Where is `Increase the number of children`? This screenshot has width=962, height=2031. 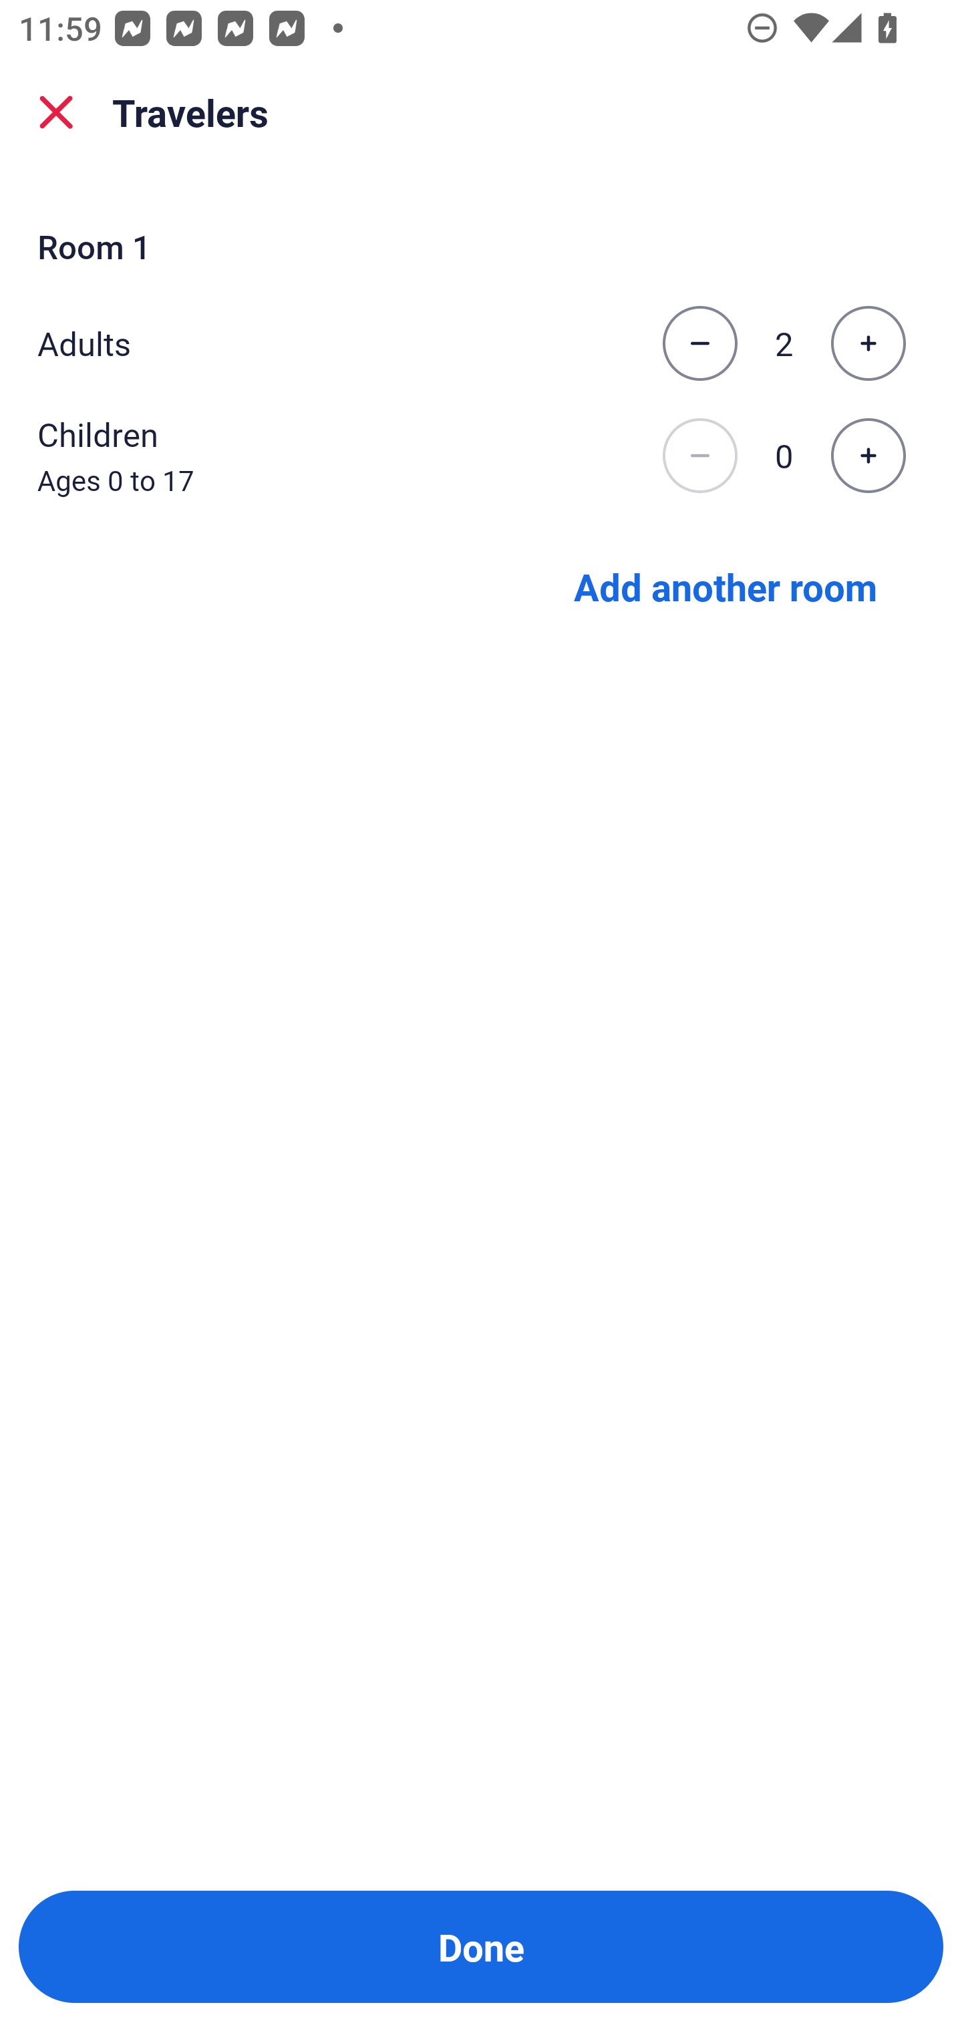
Increase the number of children is located at coordinates (868, 456).